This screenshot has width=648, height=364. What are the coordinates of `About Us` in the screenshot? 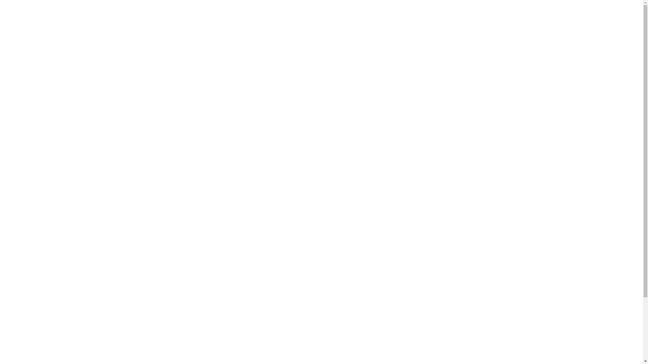 It's located at (418, 15).